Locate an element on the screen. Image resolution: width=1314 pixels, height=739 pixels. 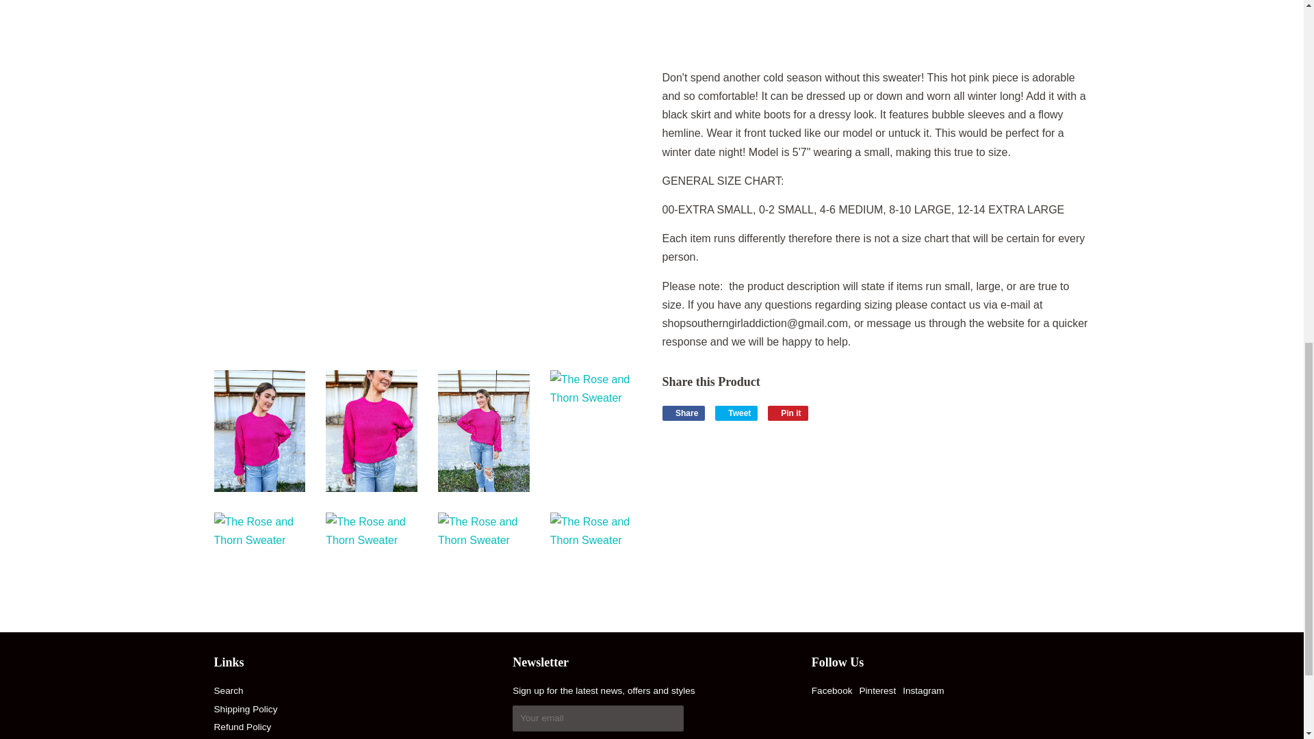
Pin on Pinterest is located at coordinates (787, 413).